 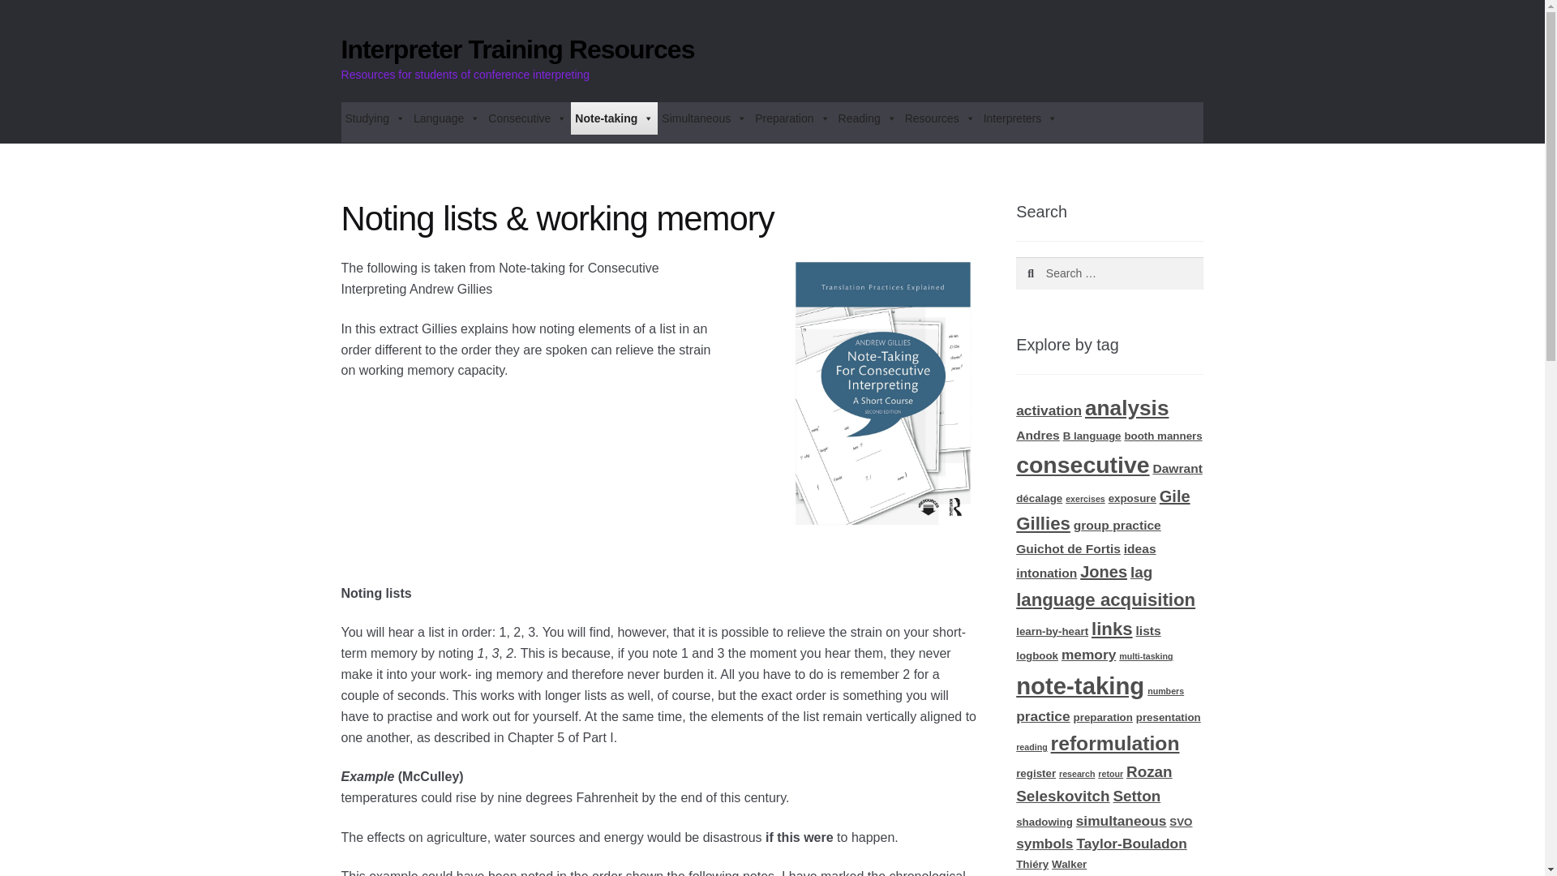 I want to click on Studying, so click(x=375, y=118).